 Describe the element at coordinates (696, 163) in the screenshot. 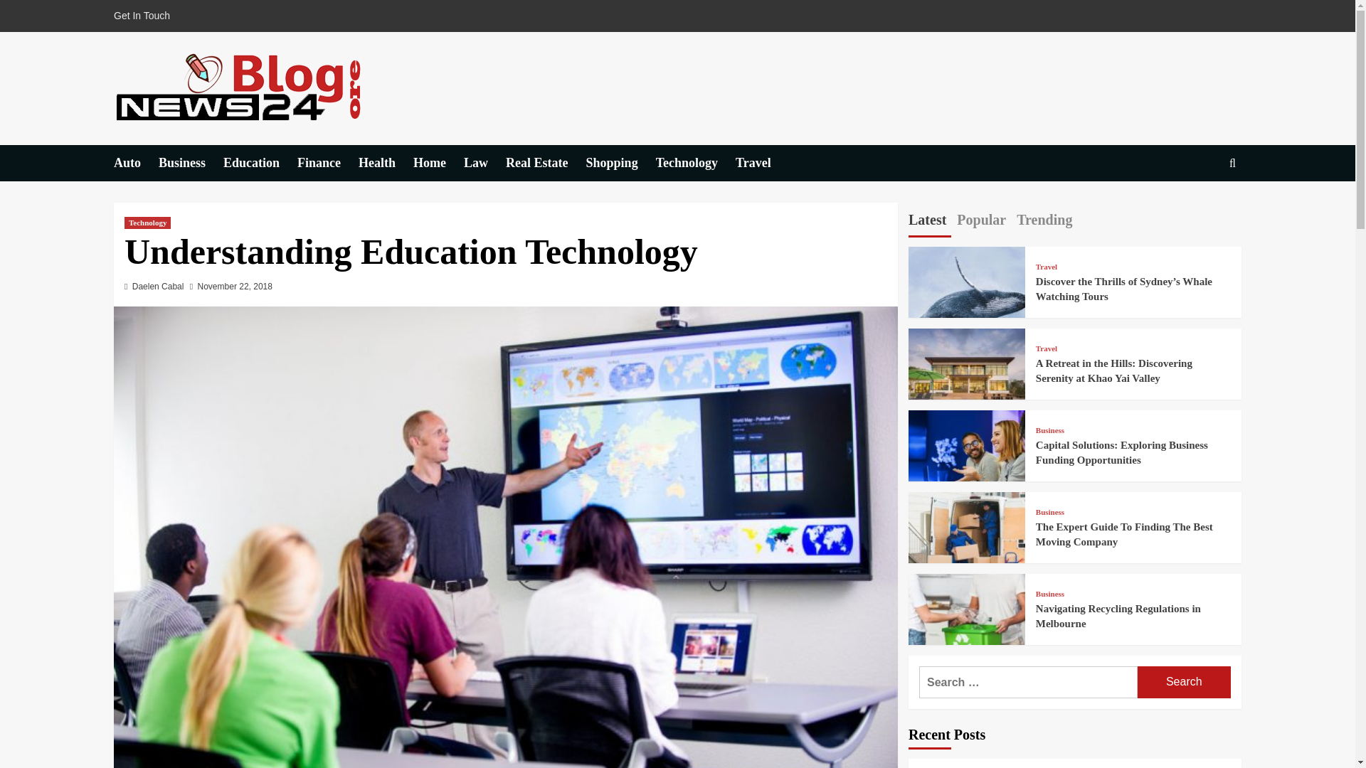

I see `Technology` at that location.